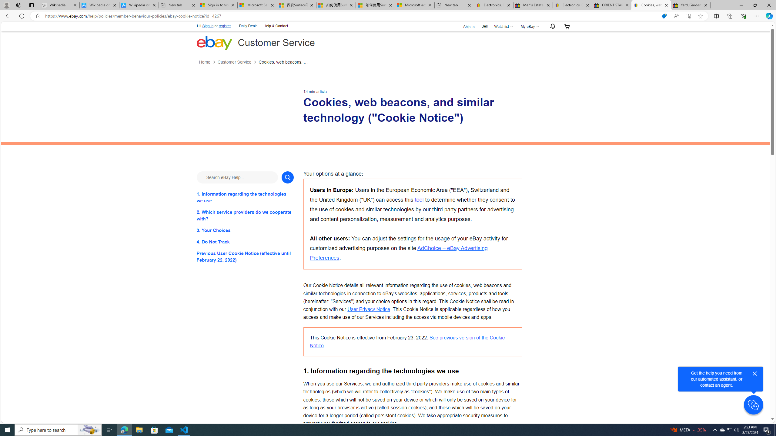 The image size is (776, 436). Describe the element at coordinates (484, 26) in the screenshot. I see `Sell` at that location.